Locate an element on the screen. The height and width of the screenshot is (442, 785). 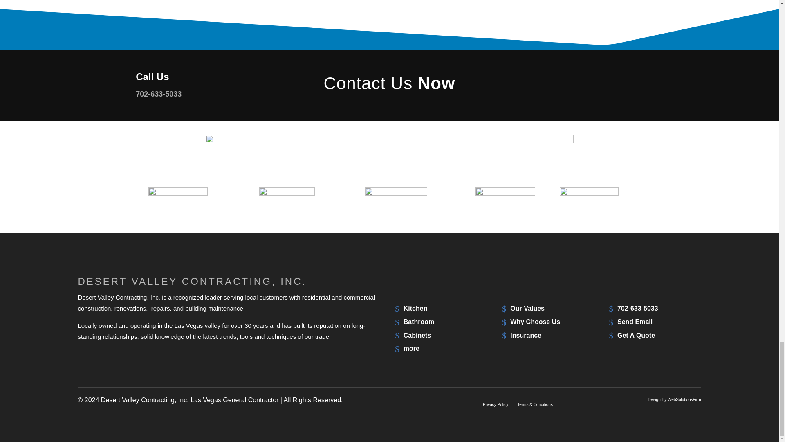
bbb is located at coordinates (396, 203).